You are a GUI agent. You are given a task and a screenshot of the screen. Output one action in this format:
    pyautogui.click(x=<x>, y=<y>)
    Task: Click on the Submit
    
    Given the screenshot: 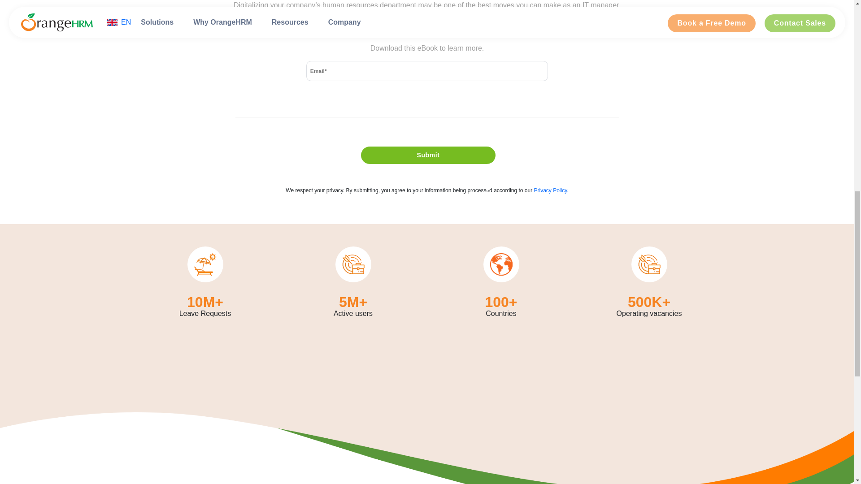 What is the action you would take?
    pyautogui.click(x=428, y=155)
    